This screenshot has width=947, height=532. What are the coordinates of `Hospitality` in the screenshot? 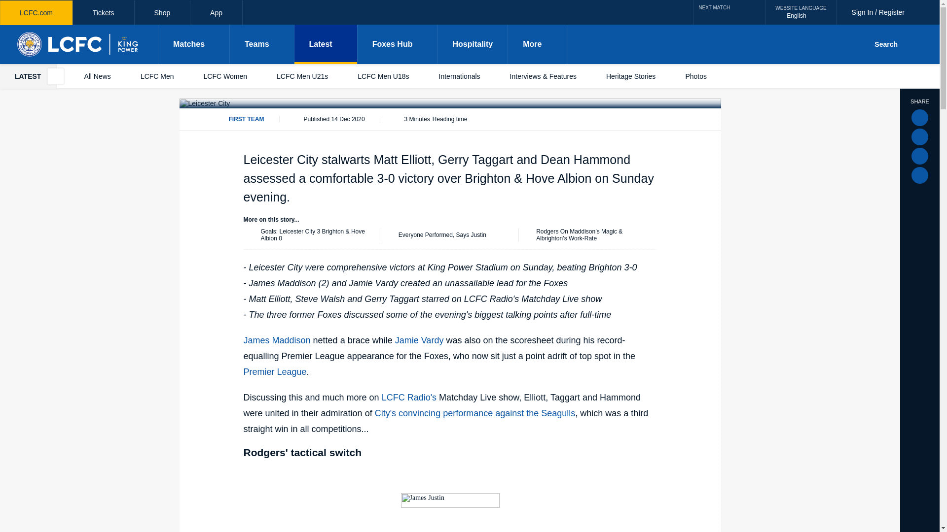 It's located at (216, 13).